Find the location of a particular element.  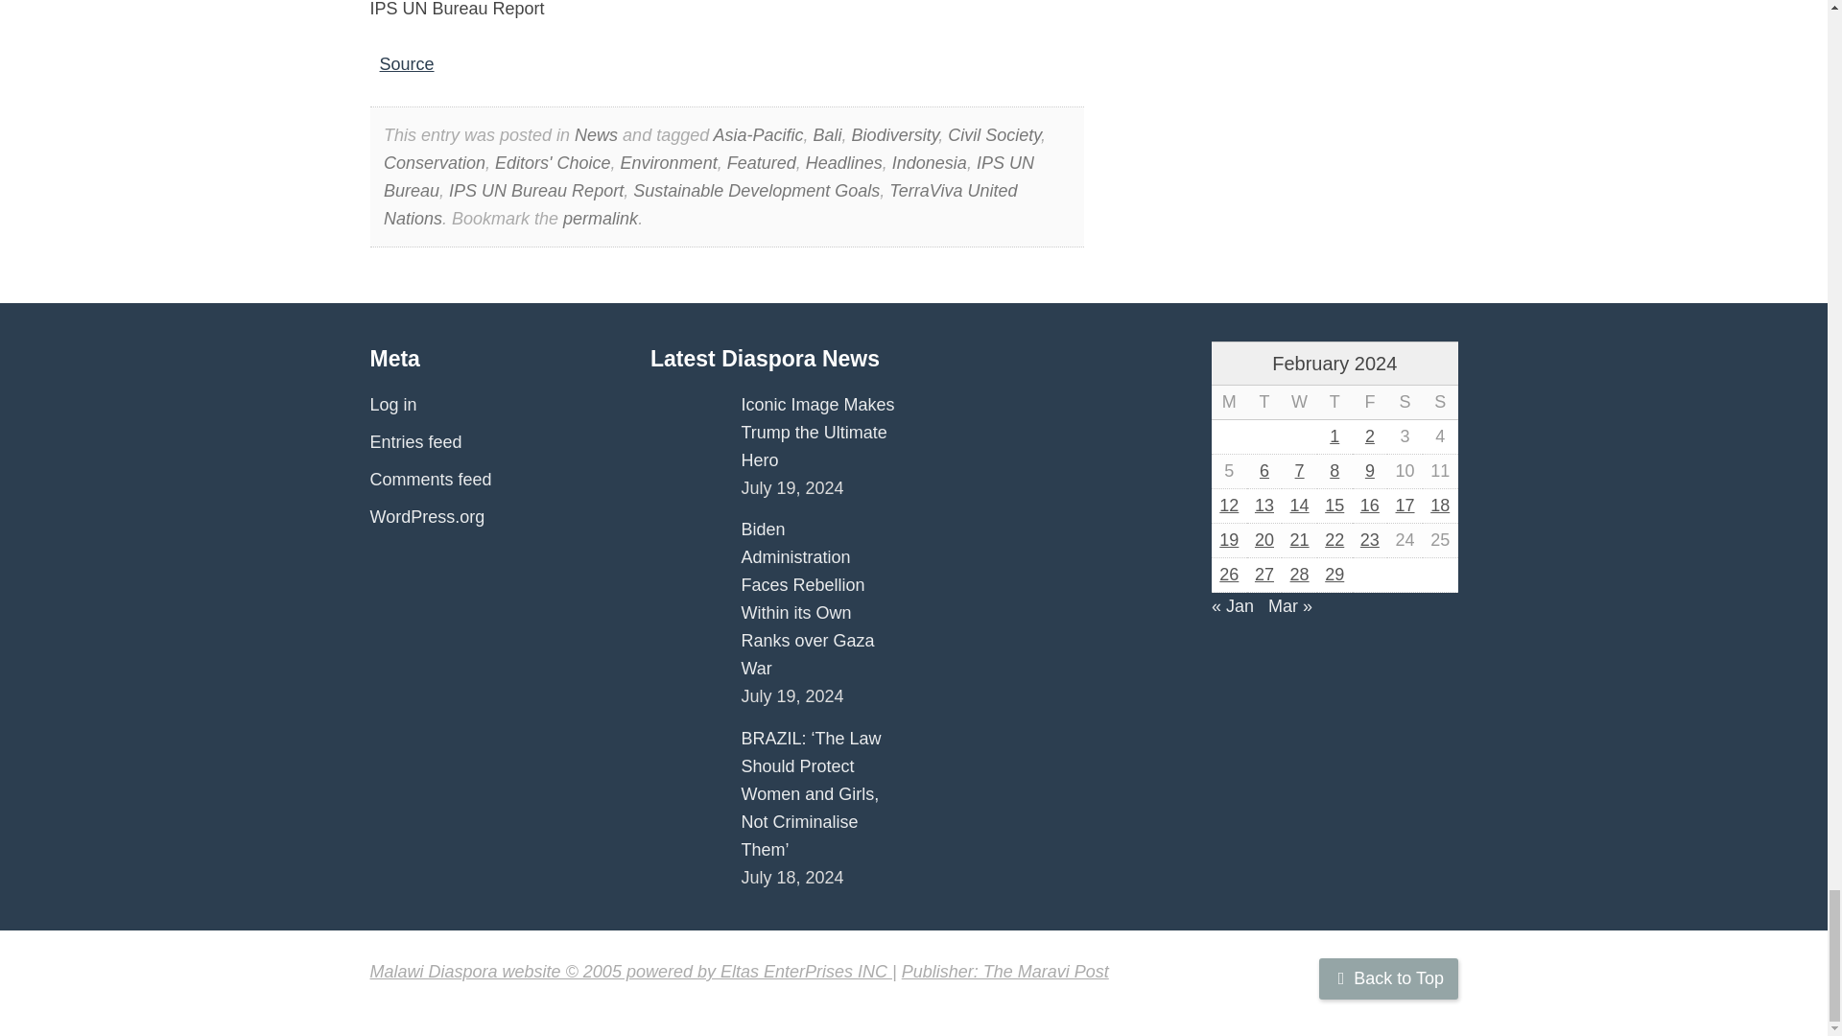

Saturday is located at coordinates (1405, 402).